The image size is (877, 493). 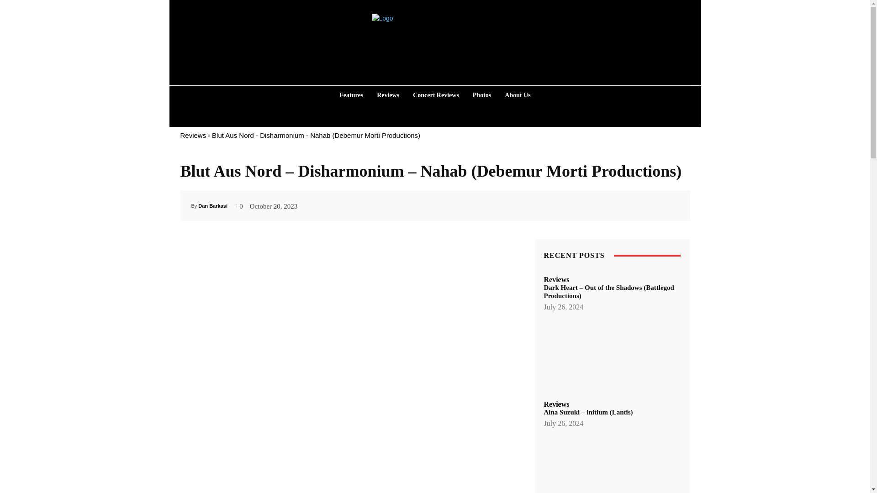 I want to click on Features, so click(x=351, y=95).